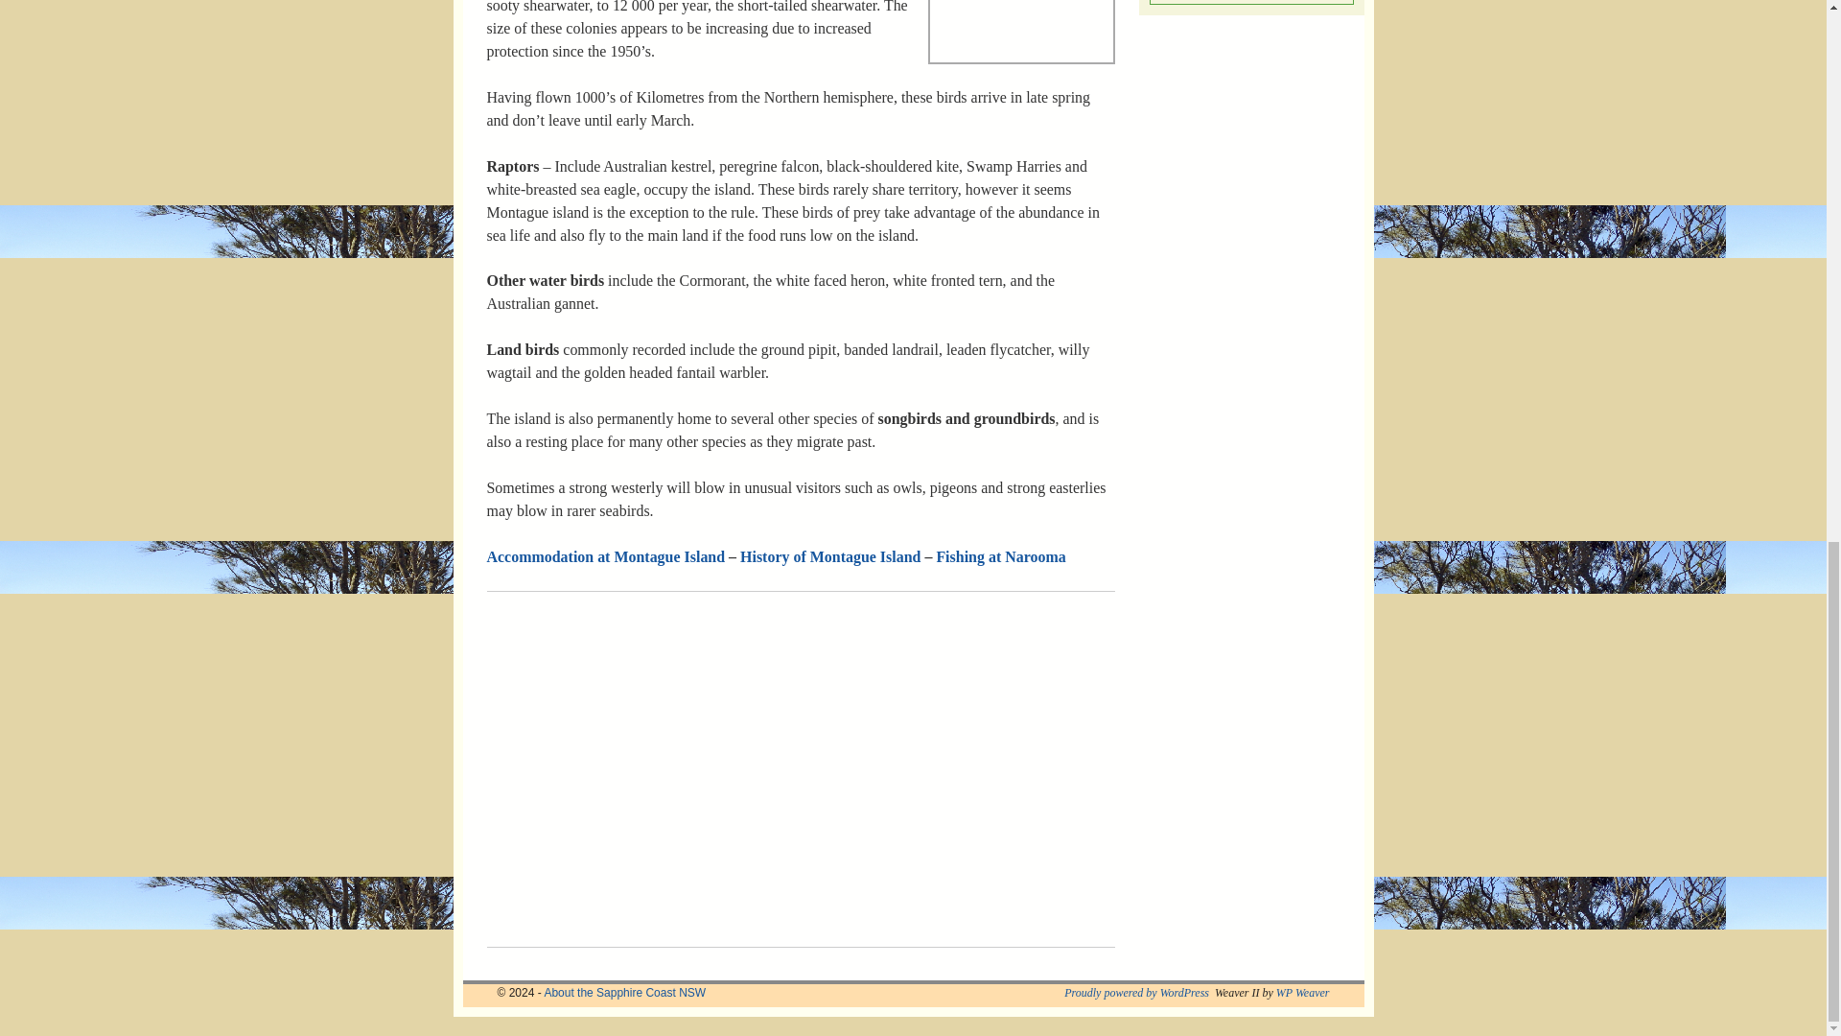 Image resolution: width=1841 pixels, height=1036 pixels. I want to click on Accommodation at Montague Island, so click(606, 556).